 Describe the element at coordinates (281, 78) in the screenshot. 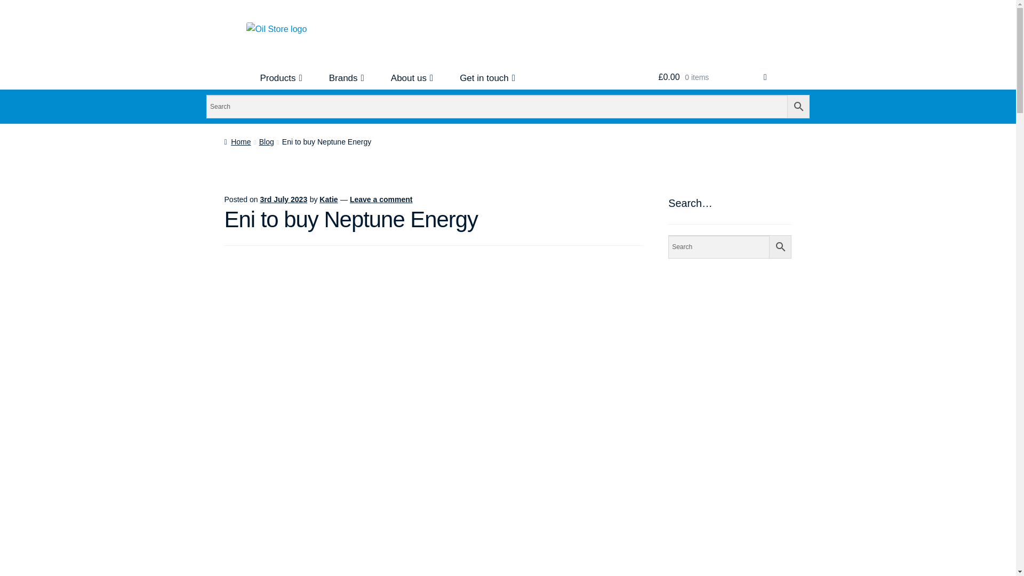

I see `Products` at that location.